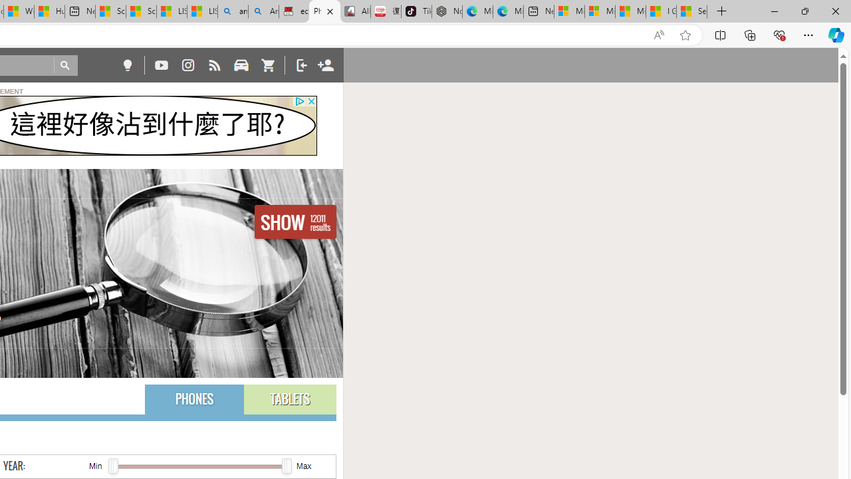  I want to click on TABLETS, so click(290, 399).